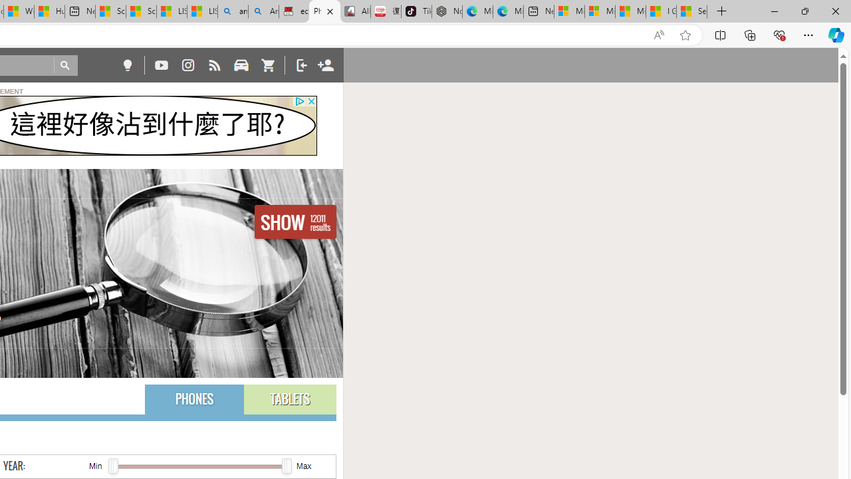  I want to click on TABLETS, so click(290, 399).